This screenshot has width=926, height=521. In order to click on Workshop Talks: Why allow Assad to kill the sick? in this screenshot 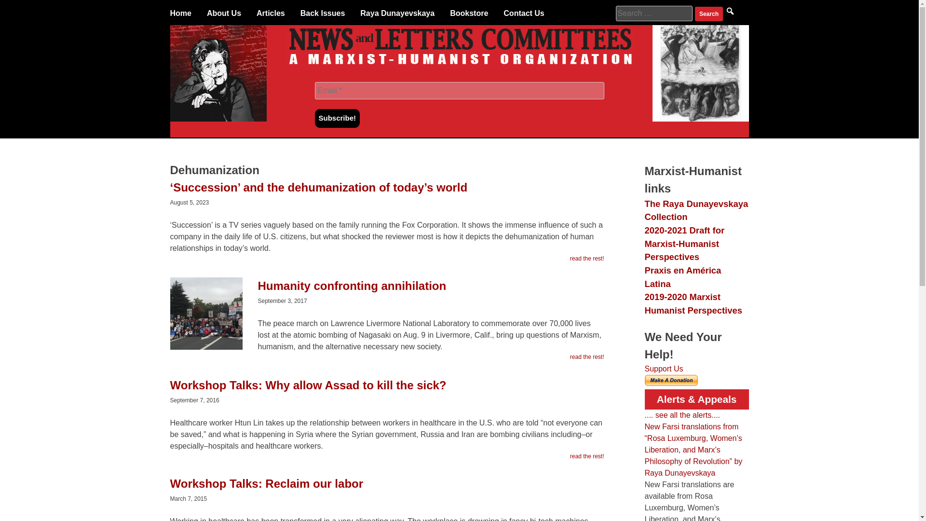, I will do `click(386, 390)`.